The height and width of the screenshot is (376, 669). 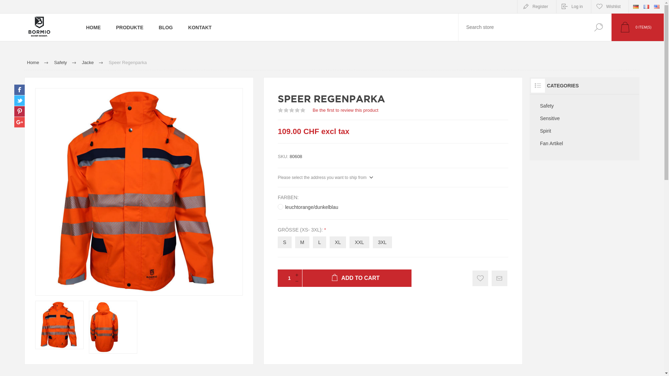 I want to click on Safety, so click(x=61, y=63).